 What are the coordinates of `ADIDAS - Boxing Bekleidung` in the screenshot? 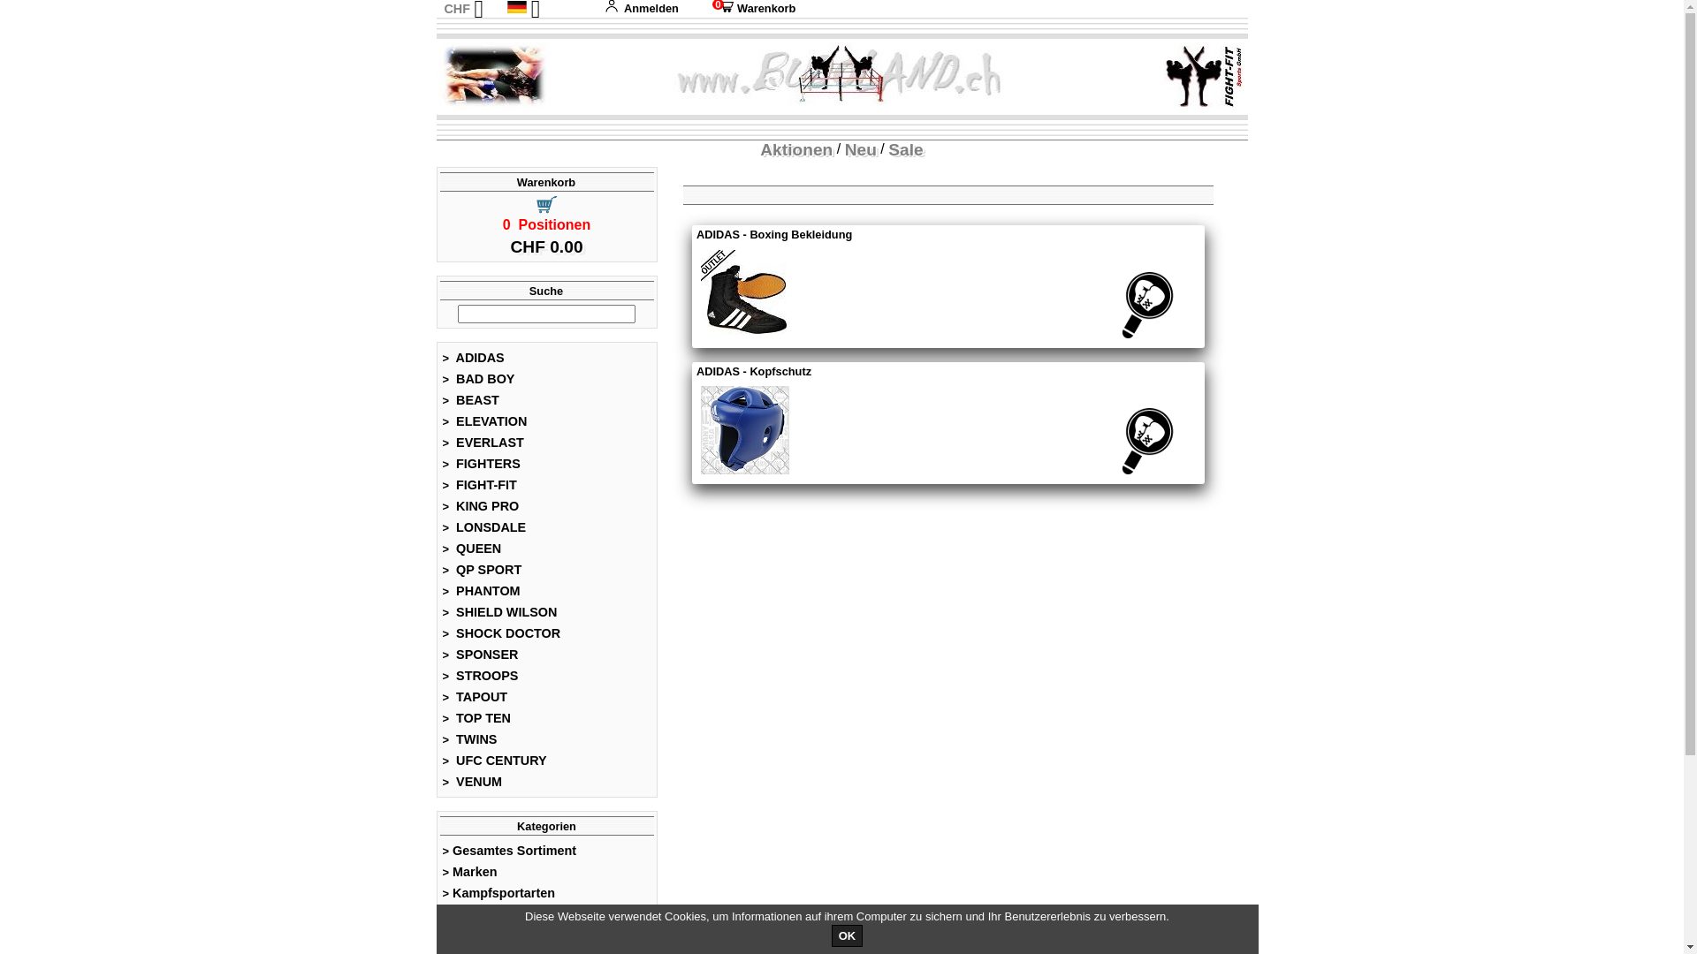 It's located at (745, 294).